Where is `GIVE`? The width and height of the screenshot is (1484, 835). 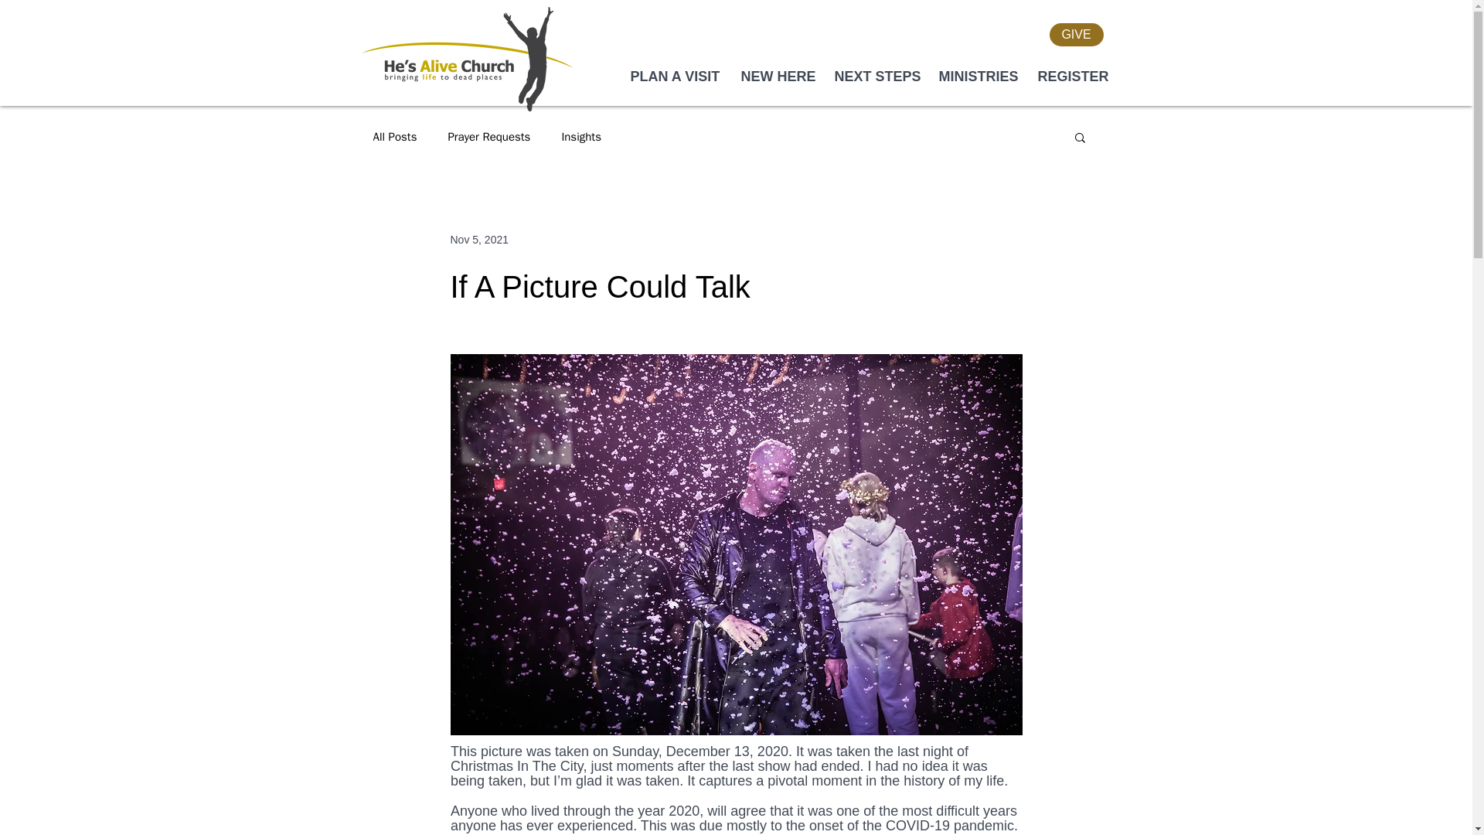 GIVE is located at coordinates (1076, 35).